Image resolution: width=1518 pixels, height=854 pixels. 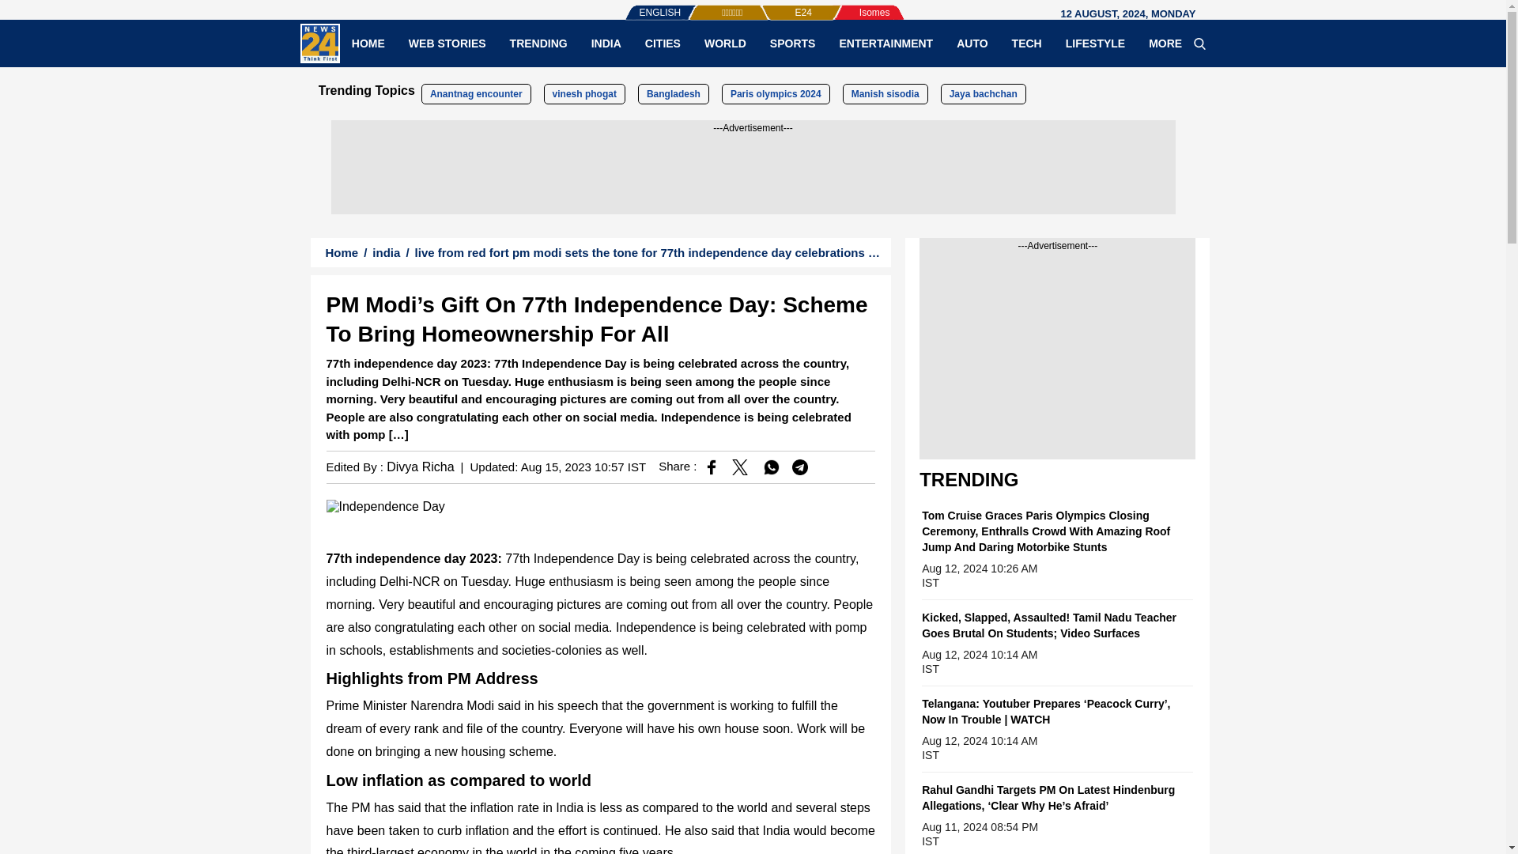 I want to click on TECH, so click(x=1026, y=43).